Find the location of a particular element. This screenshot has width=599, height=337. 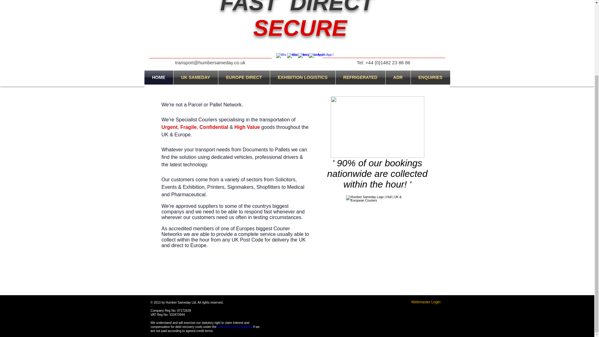

ENQUIRIES is located at coordinates (430, 77).